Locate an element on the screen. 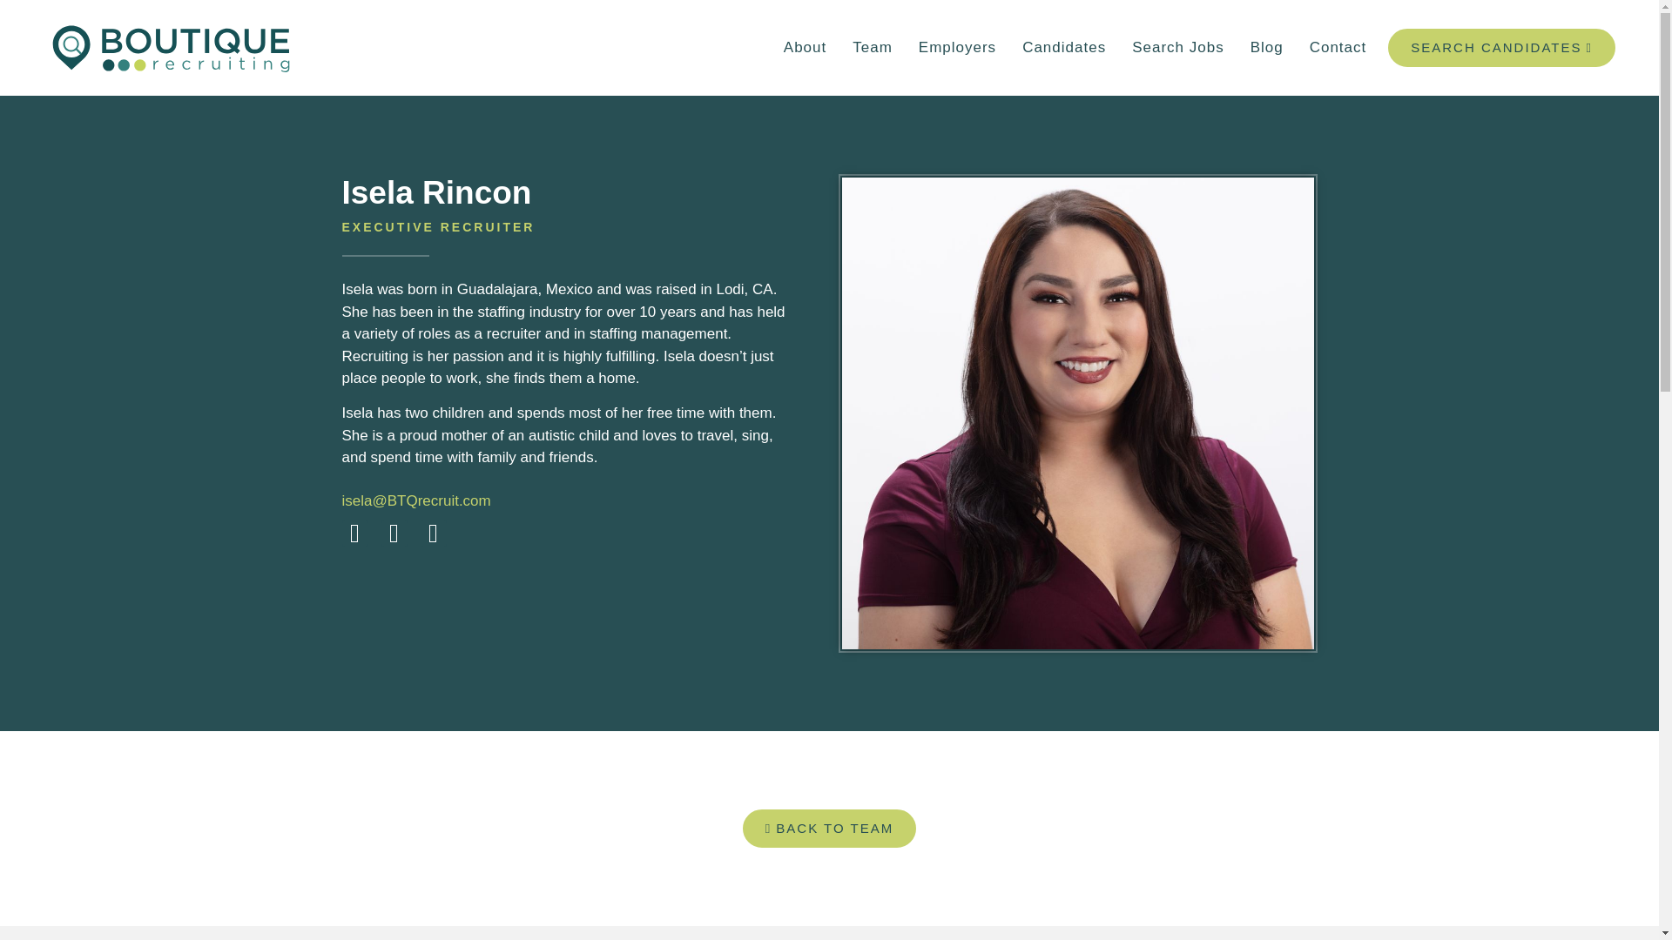 Image resolution: width=1672 pixels, height=940 pixels. About is located at coordinates (805, 47).